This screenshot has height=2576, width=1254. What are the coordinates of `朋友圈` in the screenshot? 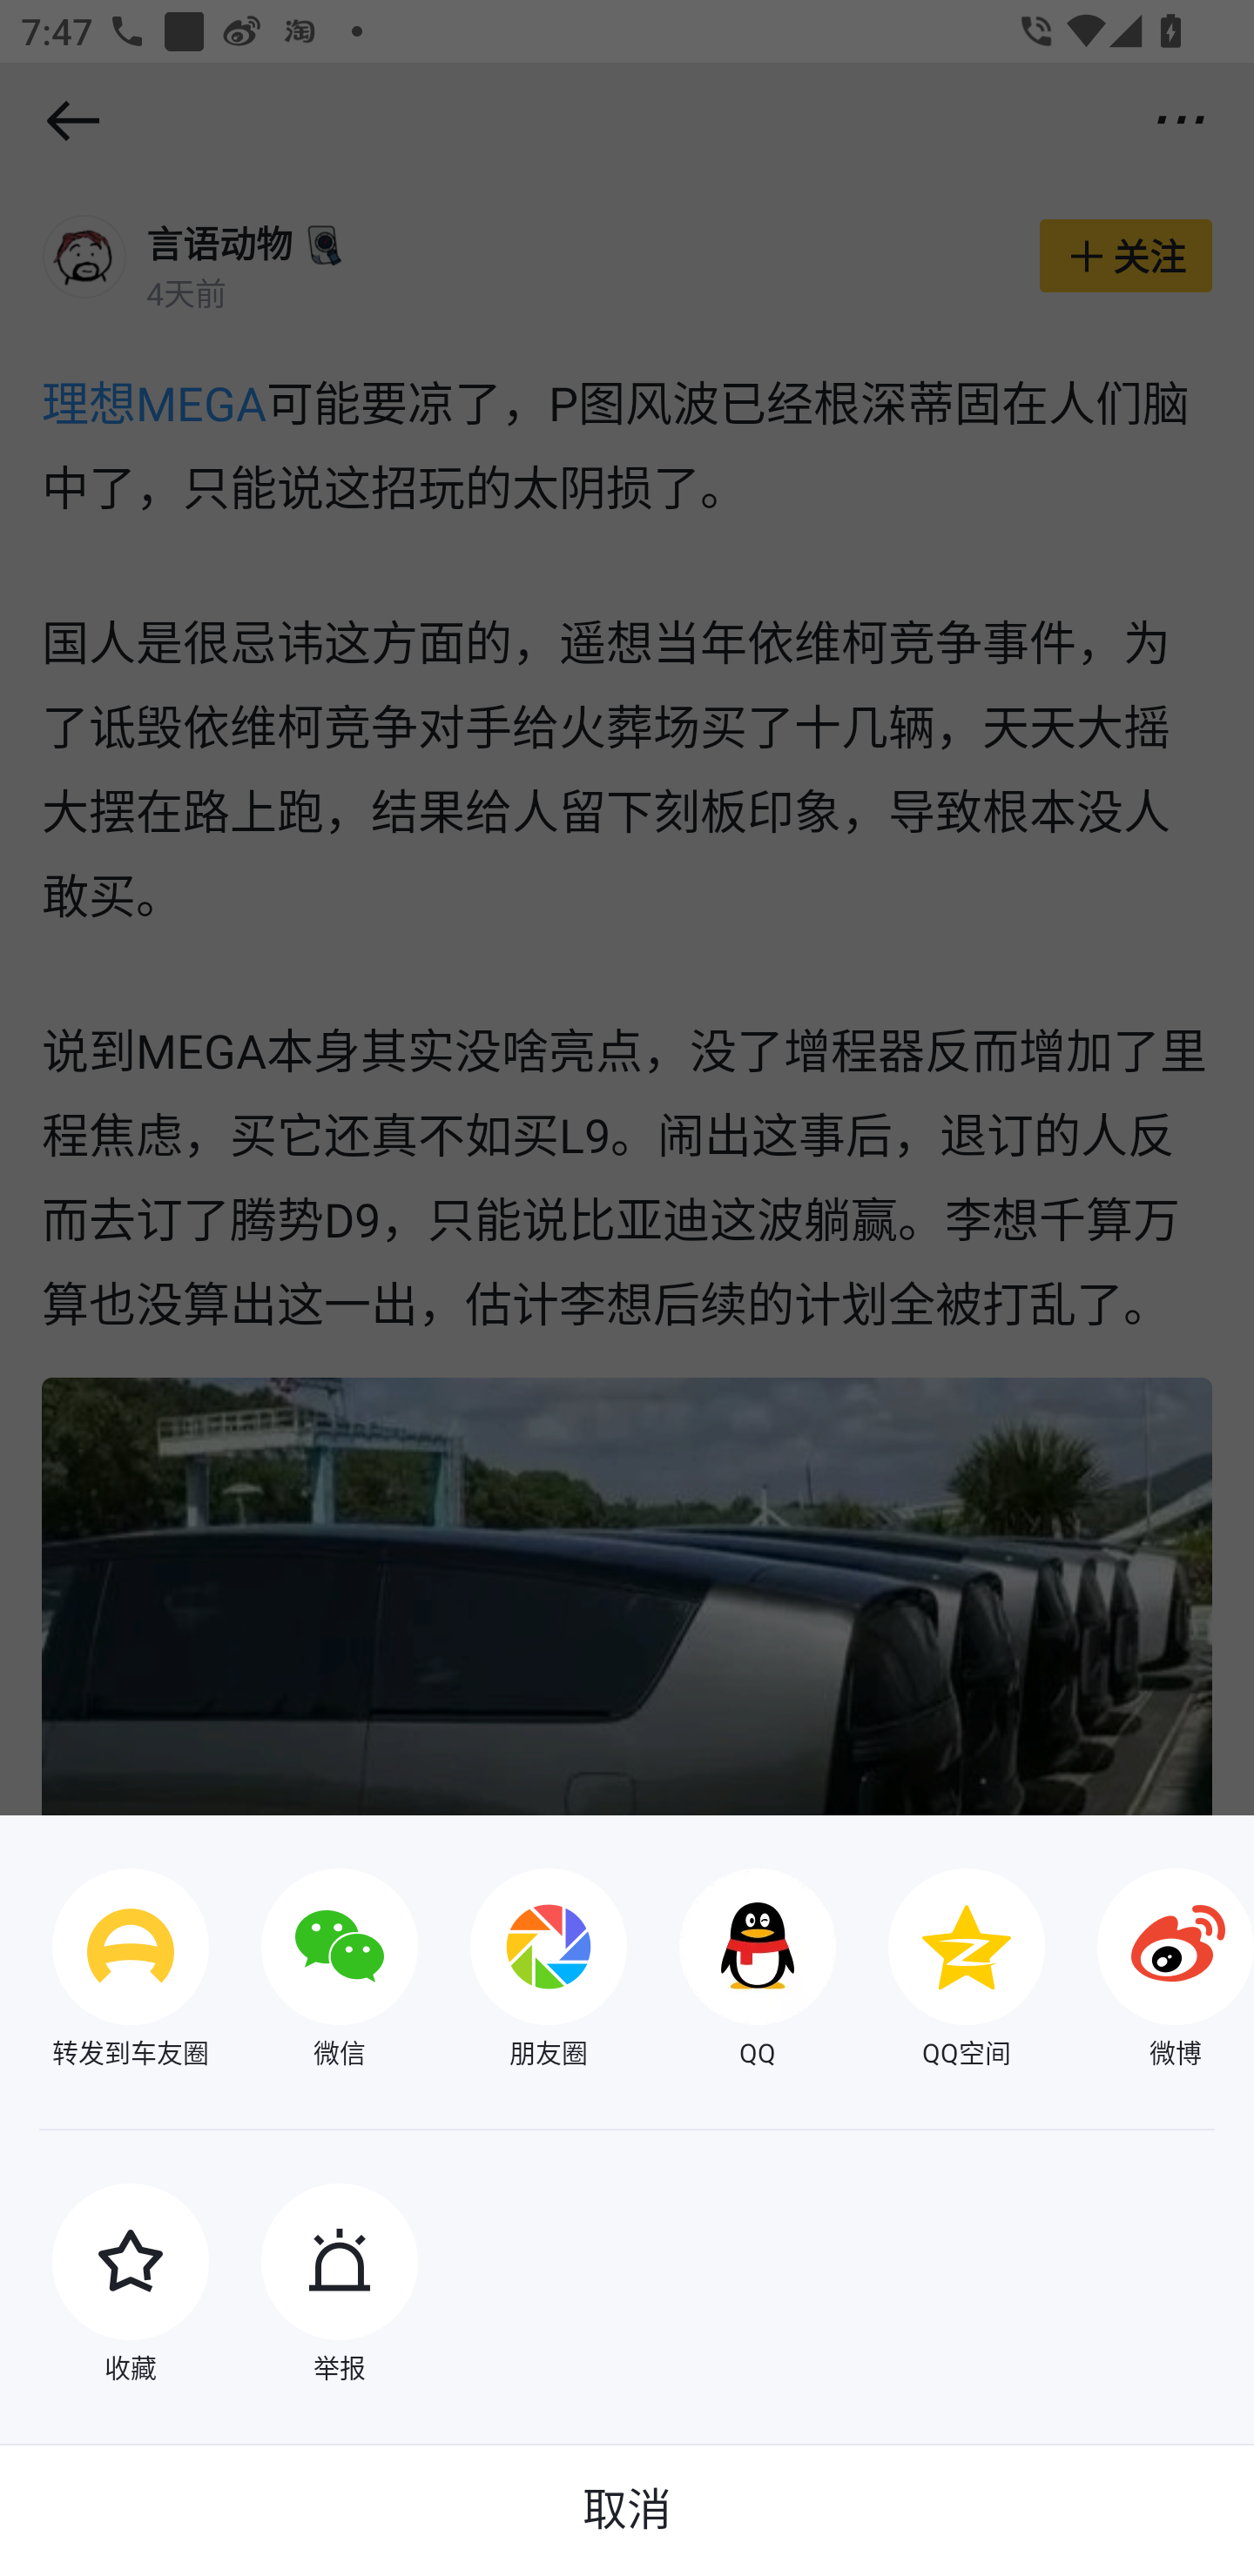 It's located at (522, 1971).